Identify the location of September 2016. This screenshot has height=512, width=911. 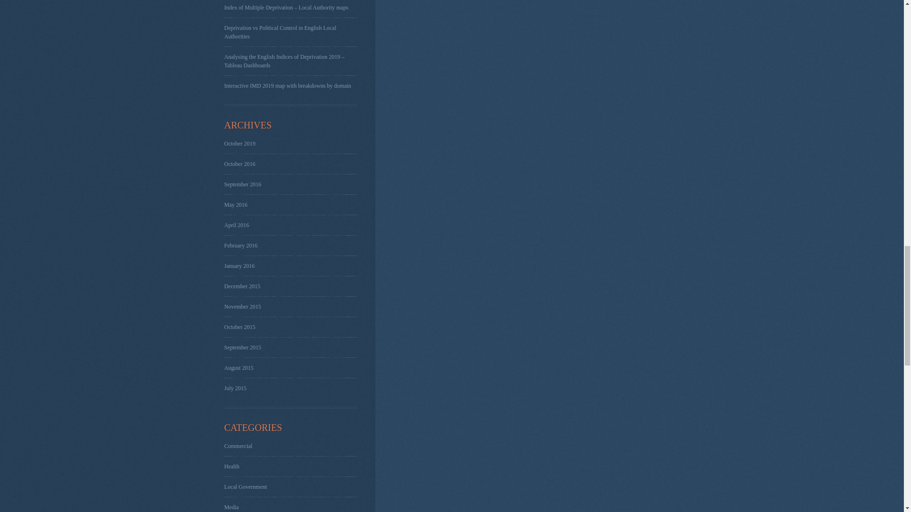
(242, 184).